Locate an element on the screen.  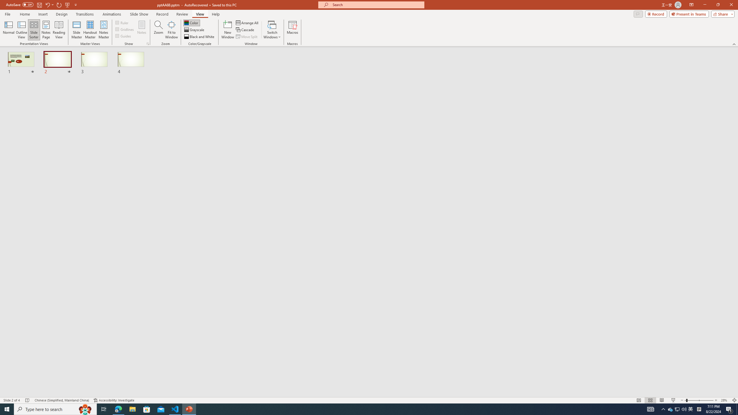
Notes is located at coordinates (142, 30).